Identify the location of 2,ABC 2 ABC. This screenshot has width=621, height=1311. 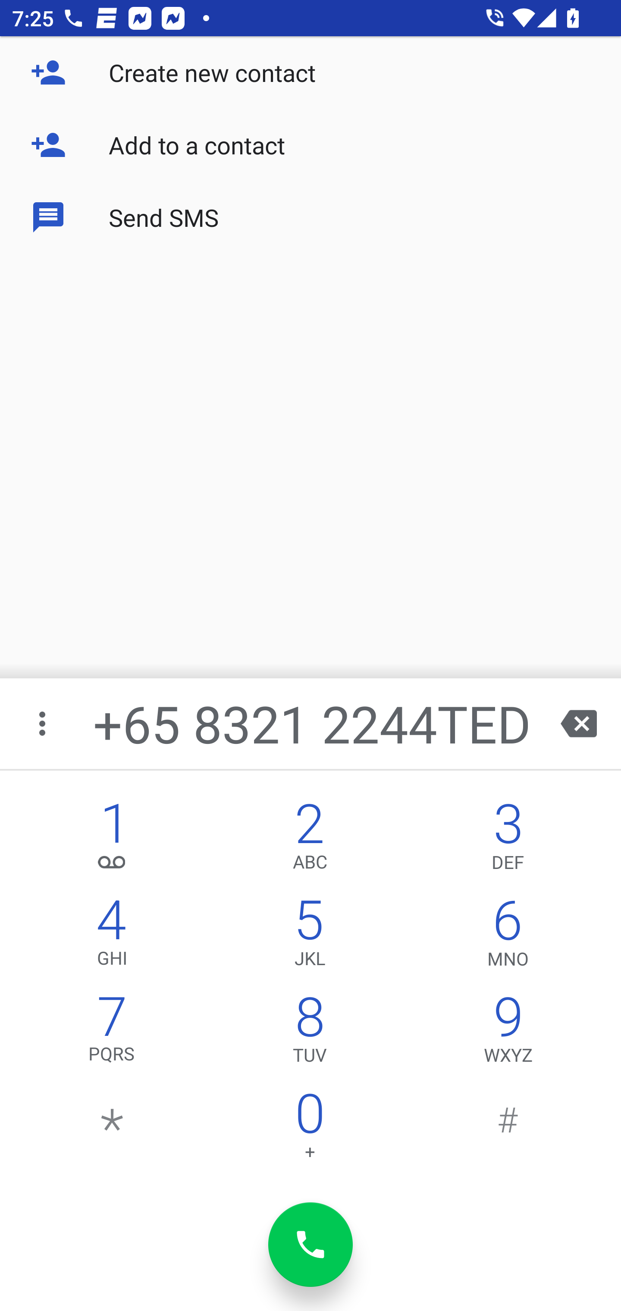
(310, 840).